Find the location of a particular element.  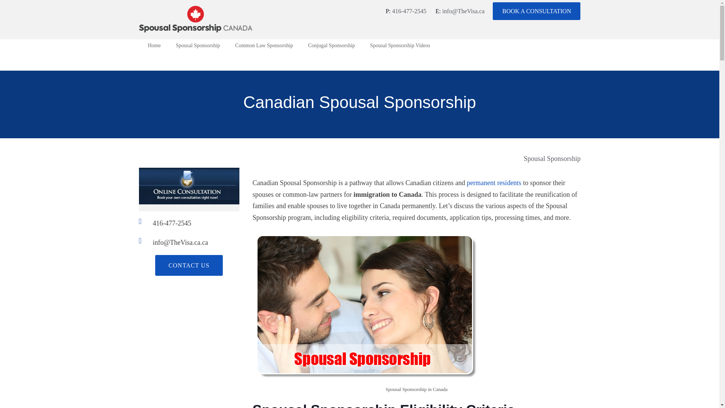

Common Law Sponsorship is located at coordinates (264, 47).